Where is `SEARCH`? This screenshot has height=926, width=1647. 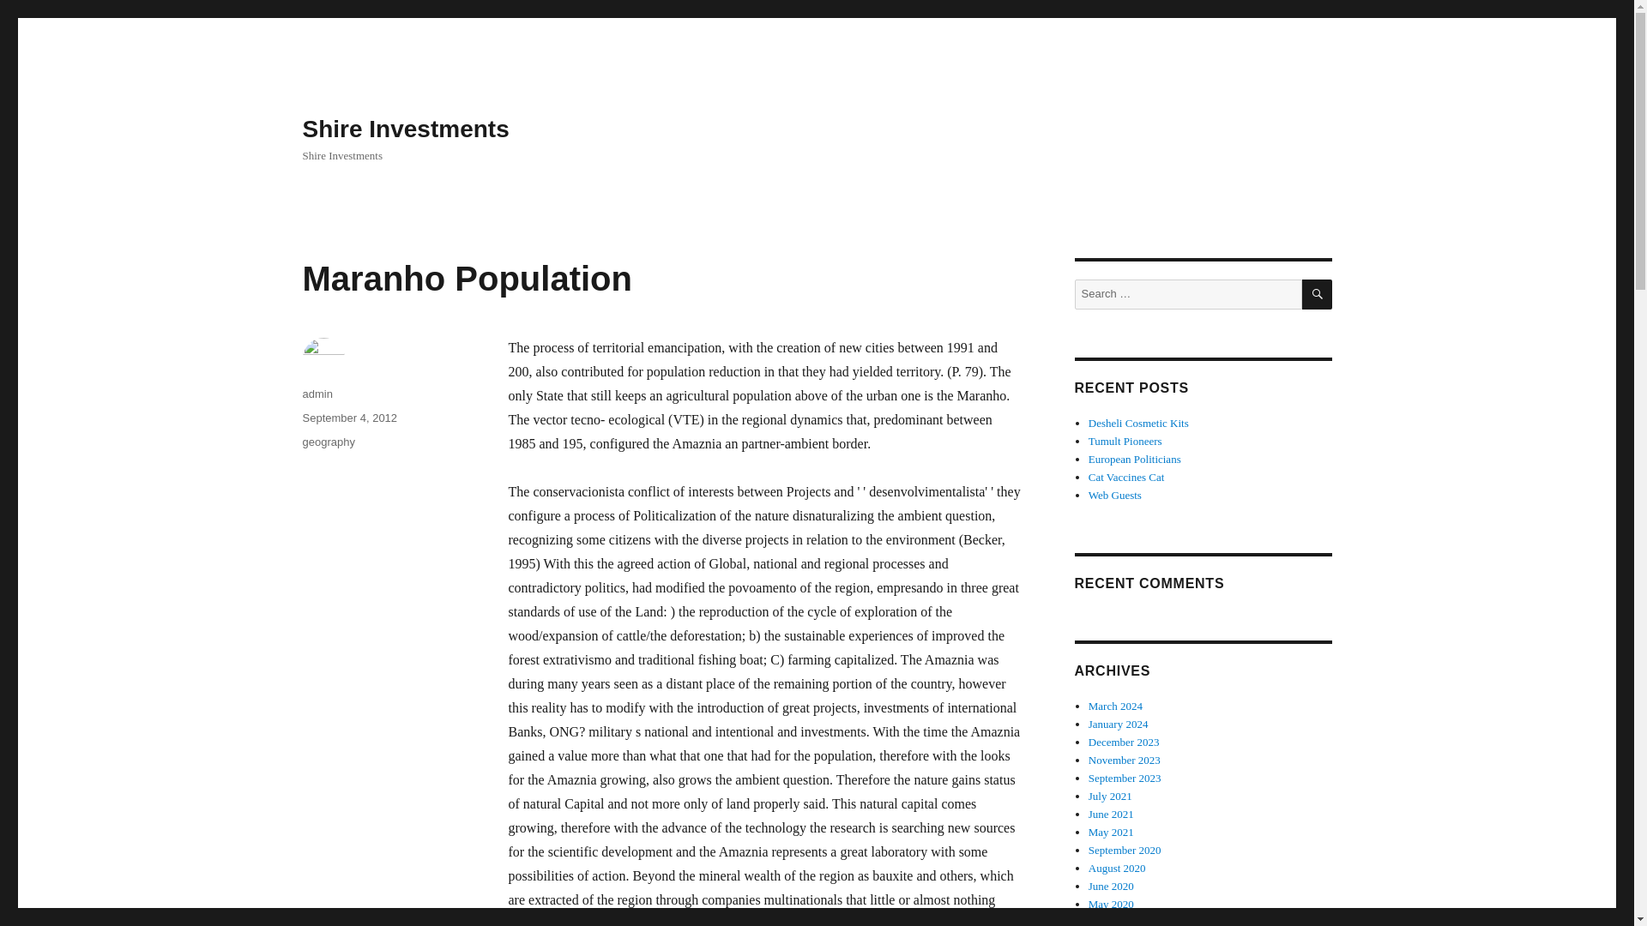 SEARCH is located at coordinates (1318, 294).